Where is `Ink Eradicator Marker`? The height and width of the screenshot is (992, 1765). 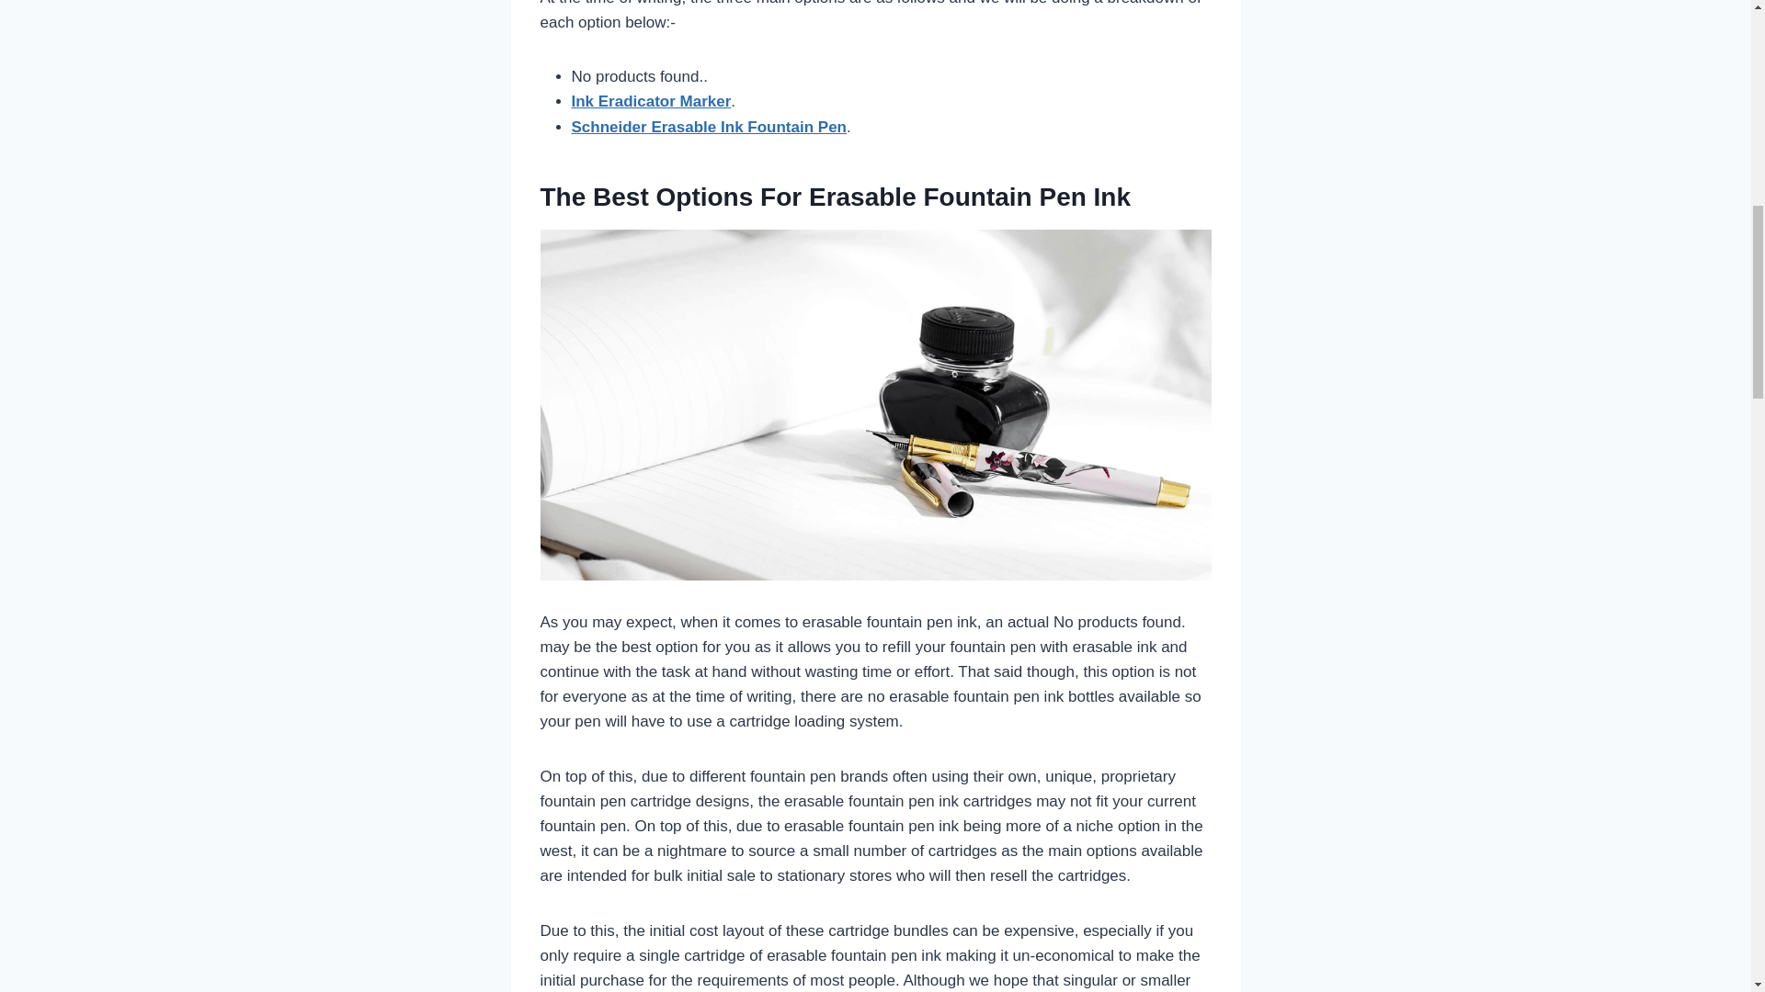
Ink Eradicator Marker is located at coordinates (652, 101).